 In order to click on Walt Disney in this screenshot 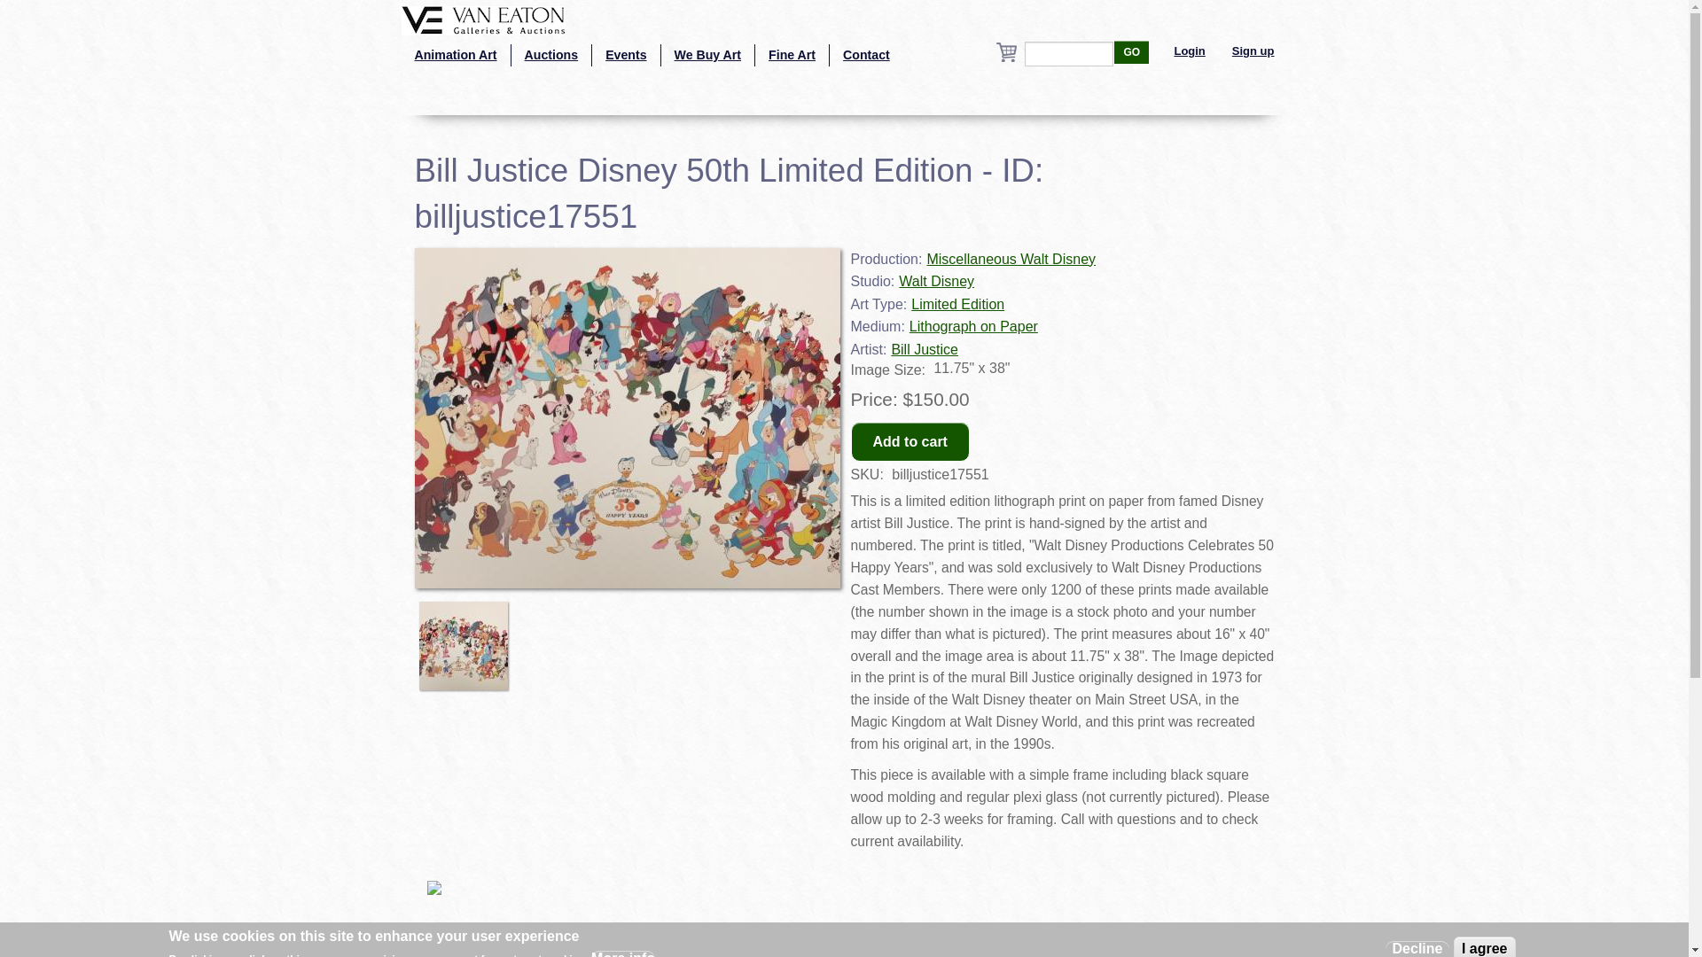, I will do `click(936, 281)`.